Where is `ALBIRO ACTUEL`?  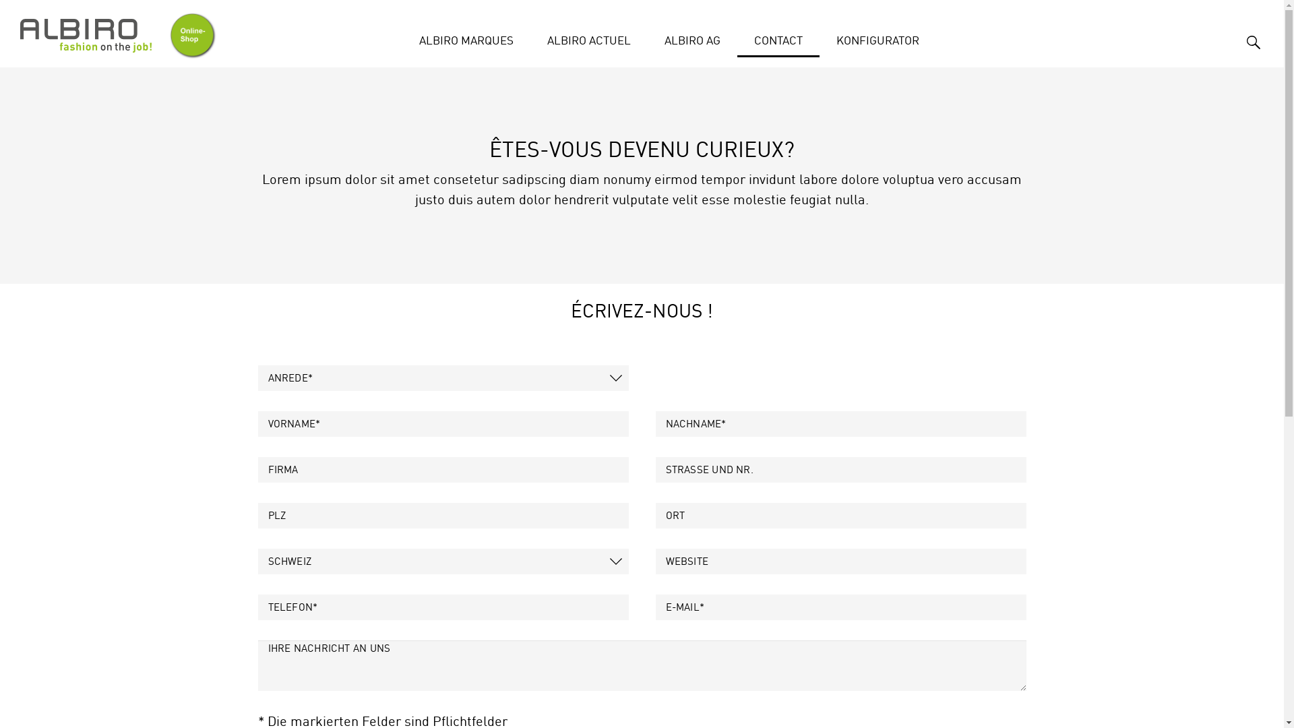 ALBIRO ACTUEL is located at coordinates (588, 36).